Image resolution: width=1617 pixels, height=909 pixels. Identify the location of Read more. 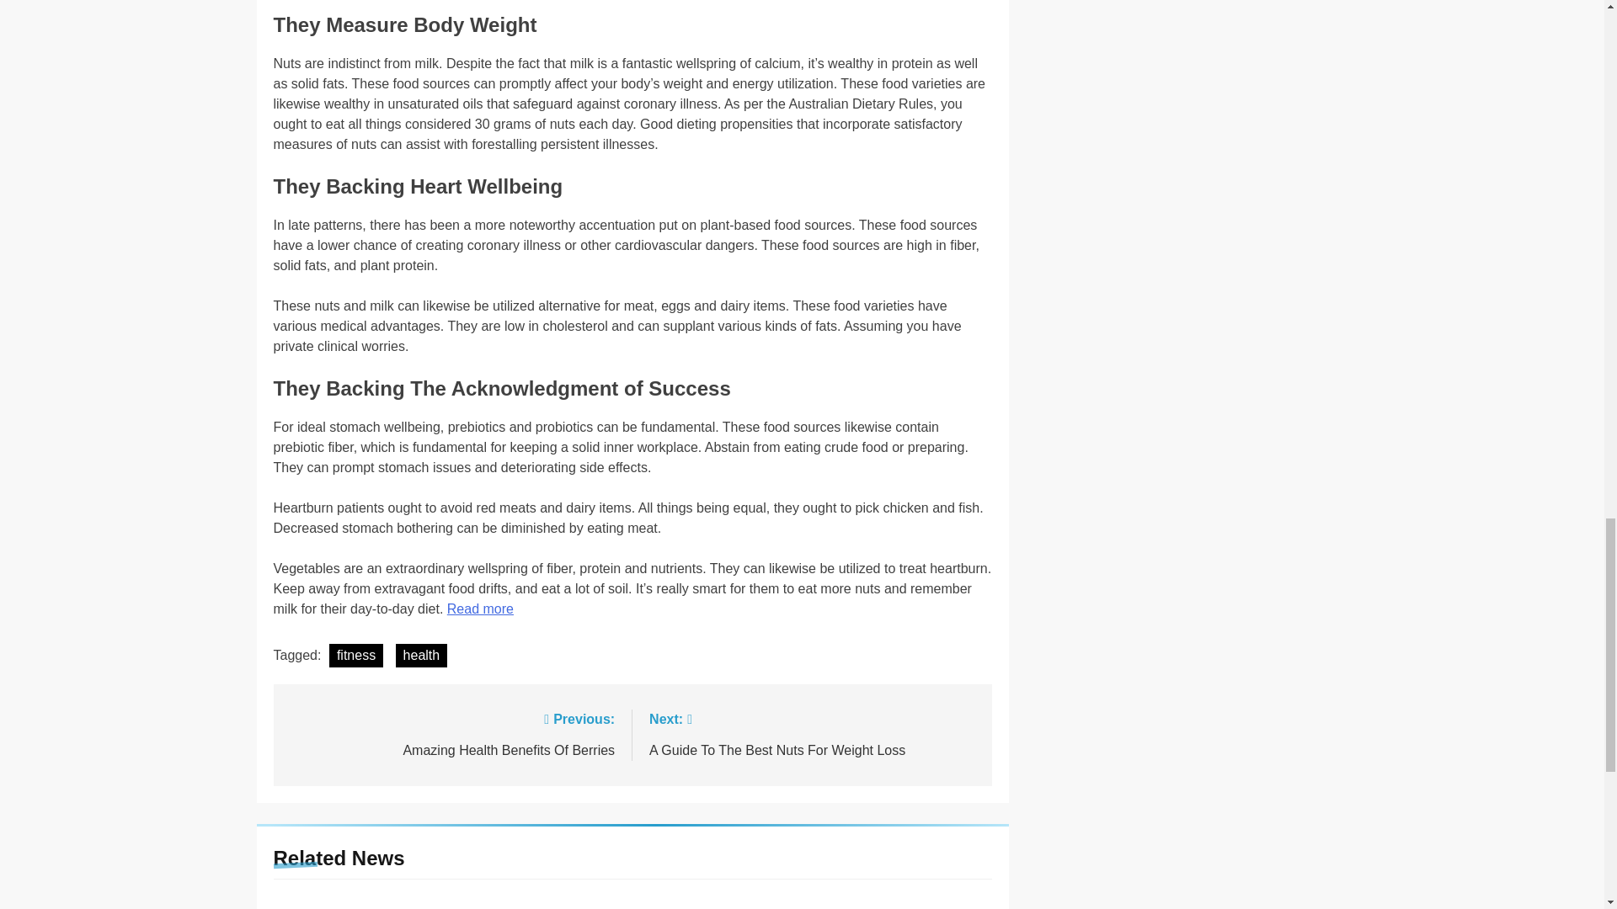
(421, 655).